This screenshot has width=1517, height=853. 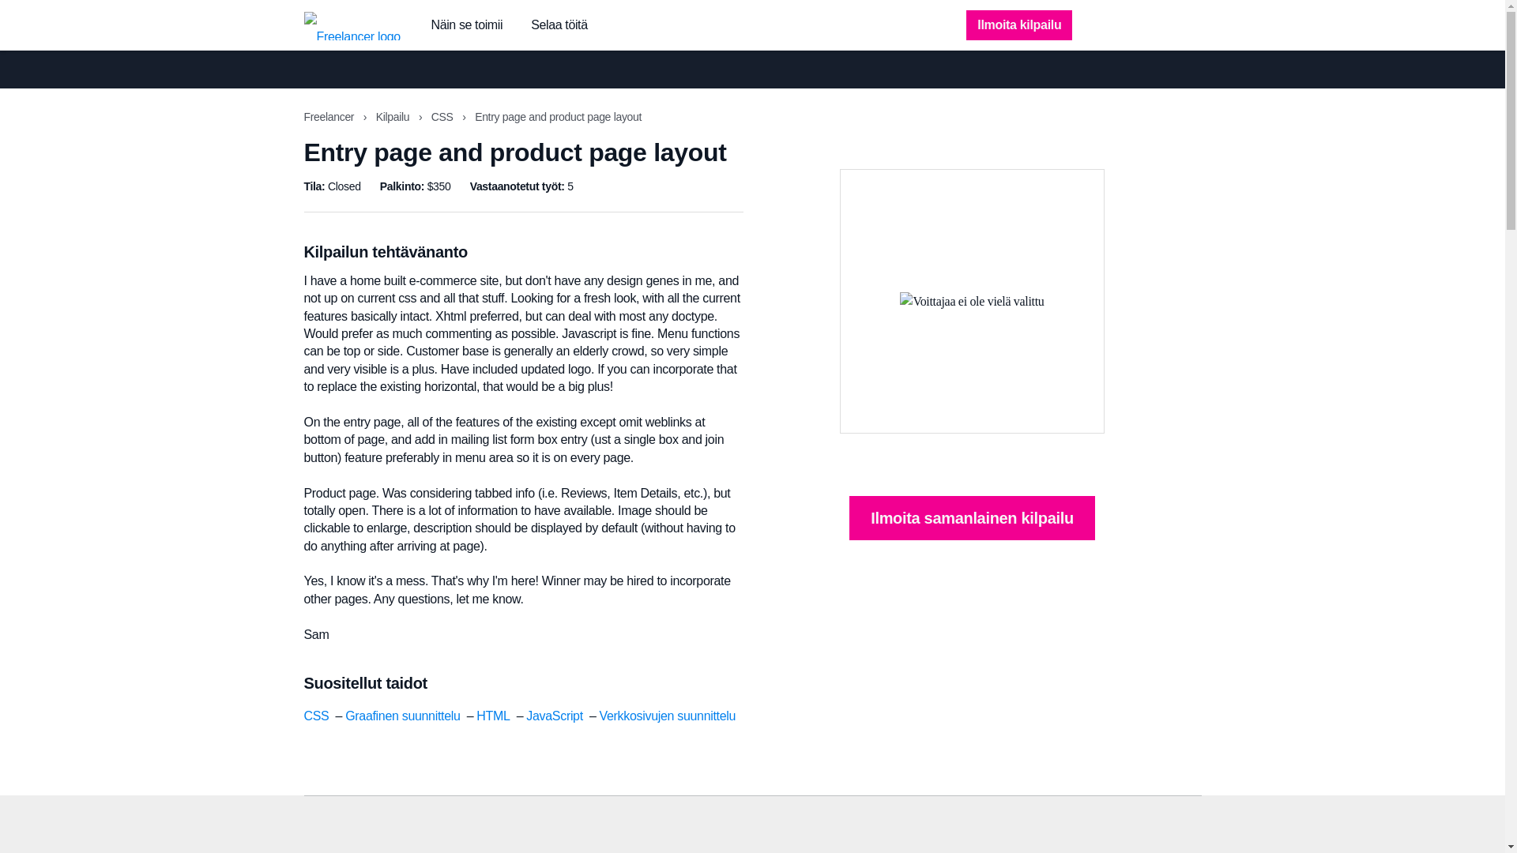 I want to click on Ilmoita samanlainen kilpailu, so click(x=972, y=517).